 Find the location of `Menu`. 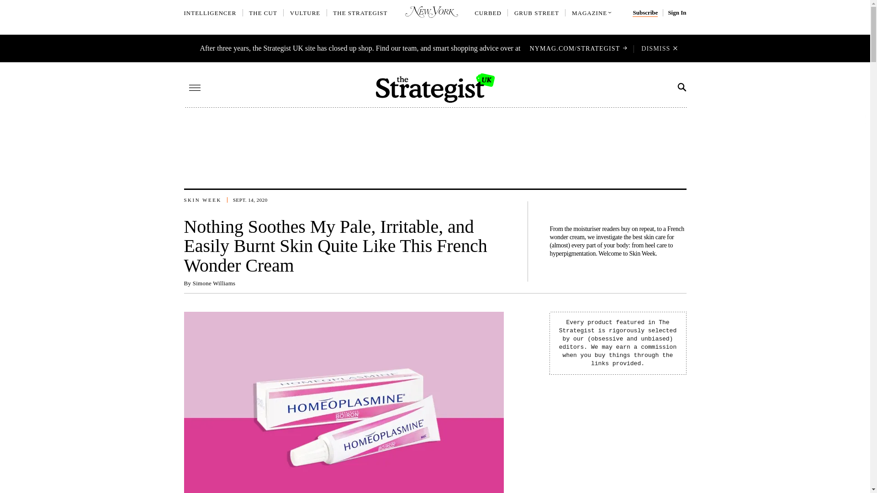

Menu is located at coordinates (195, 88).